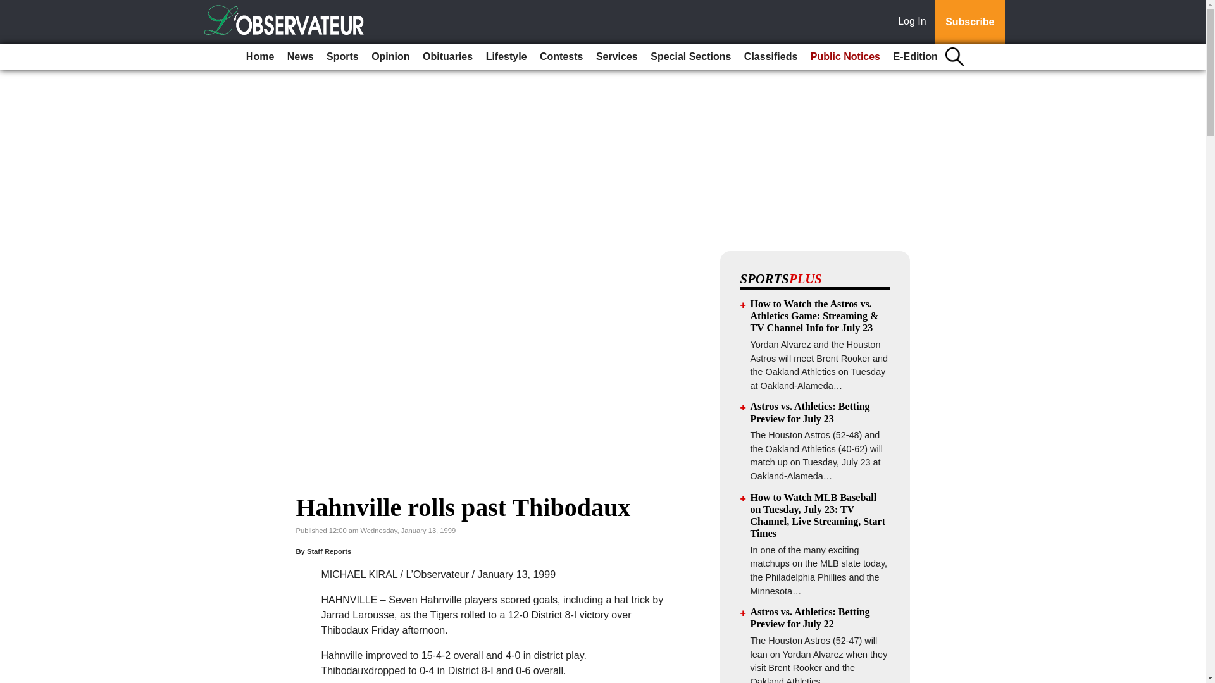  I want to click on Obituaries, so click(447, 57).